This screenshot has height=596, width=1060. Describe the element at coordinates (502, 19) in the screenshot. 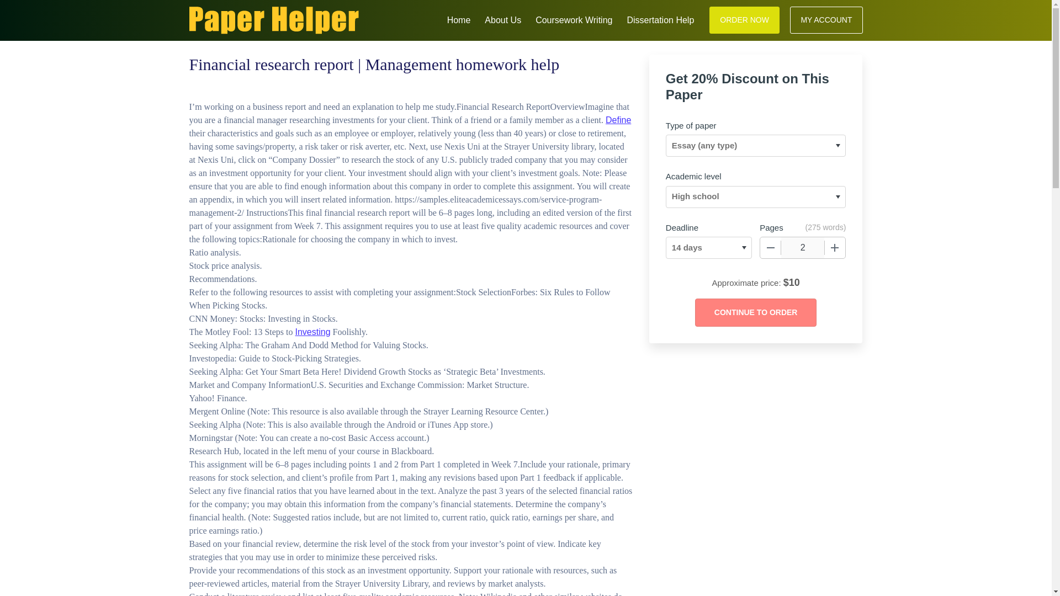

I see `About Us` at that location.